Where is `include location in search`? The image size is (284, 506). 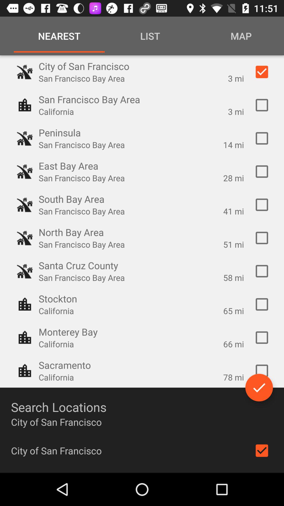
include location in search is located at coordinates (262, 451).